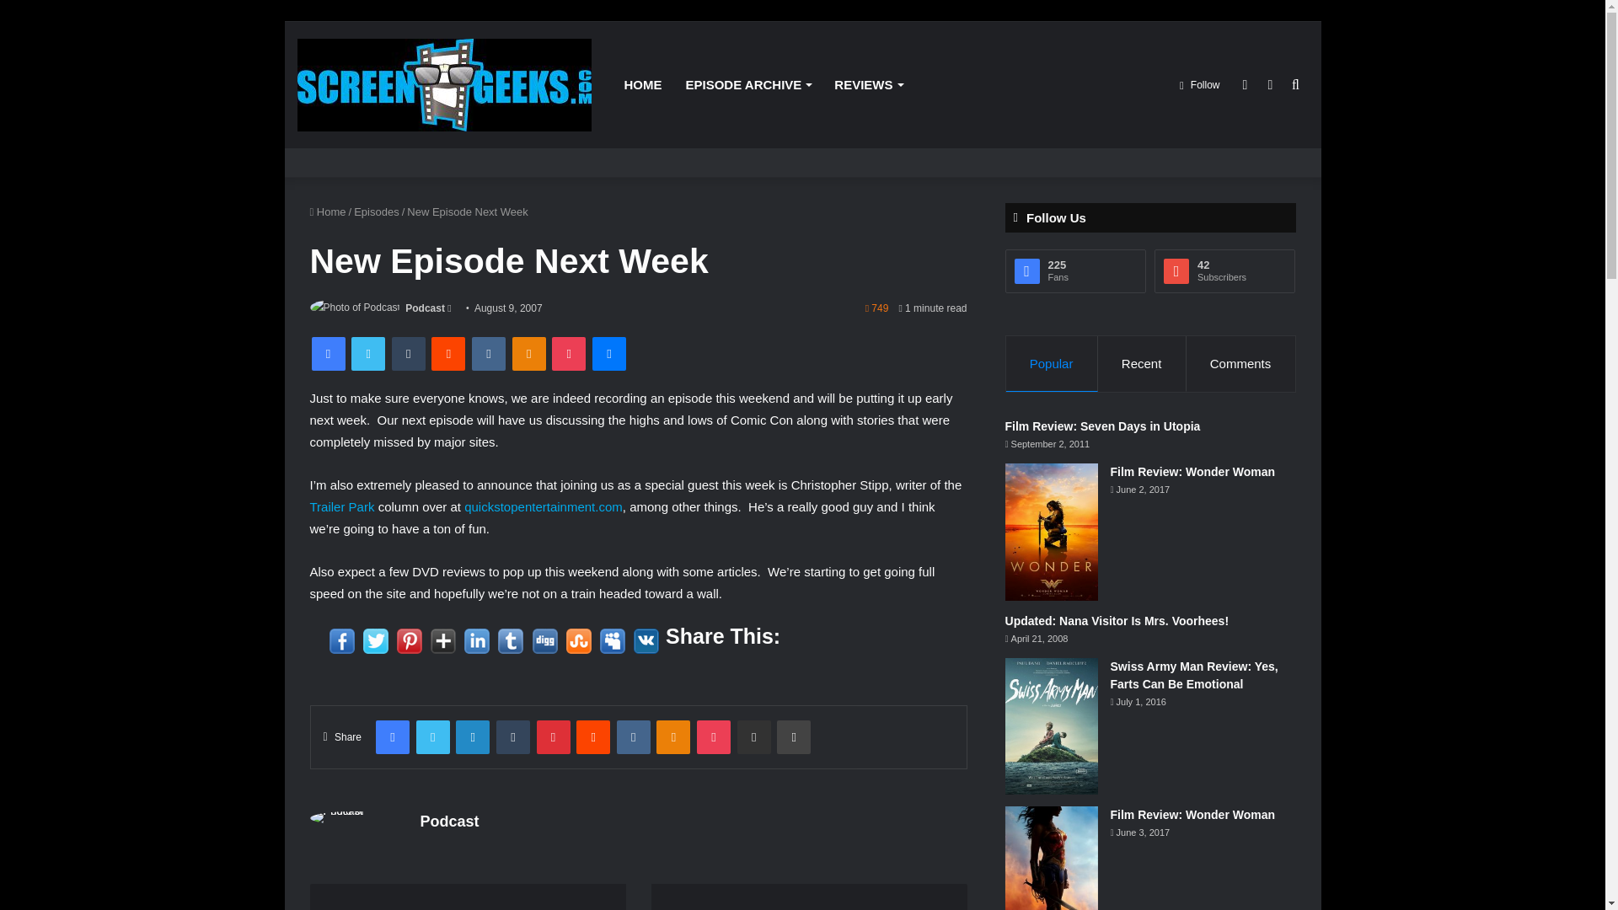 The height and width of the screenshot is (910, 1618). I want to click on ScreenGeeks.com, so click(443, 84).